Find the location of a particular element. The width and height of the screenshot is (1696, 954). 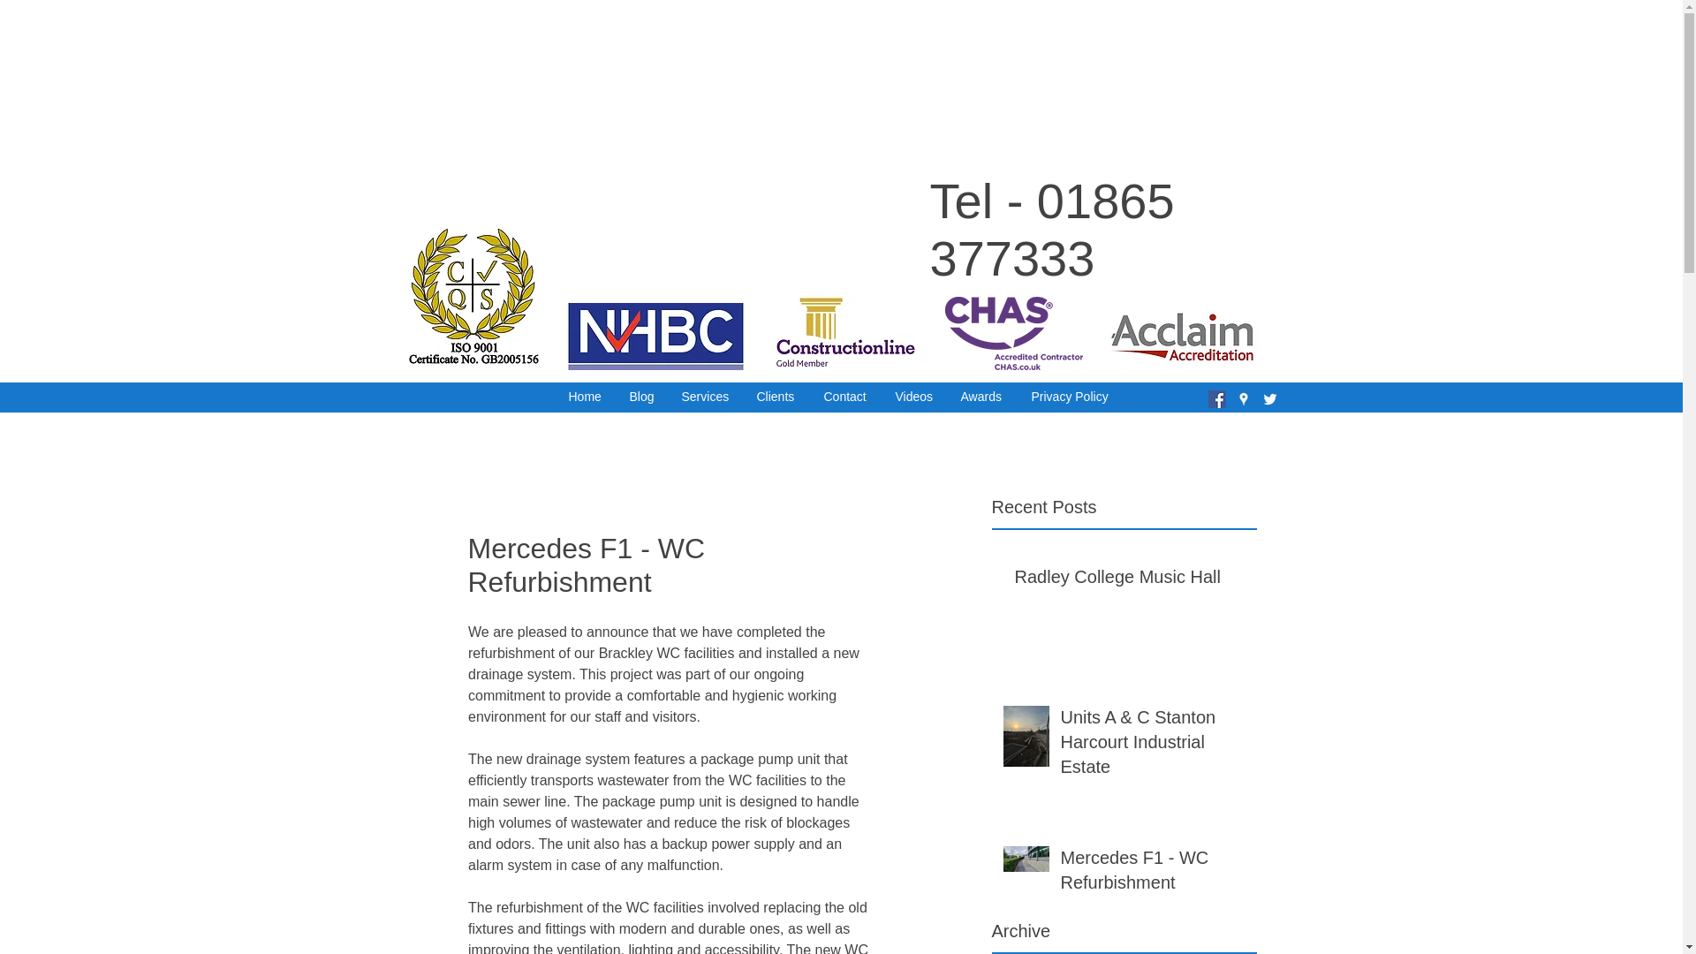

Blog is located at coordinates (642, 397).